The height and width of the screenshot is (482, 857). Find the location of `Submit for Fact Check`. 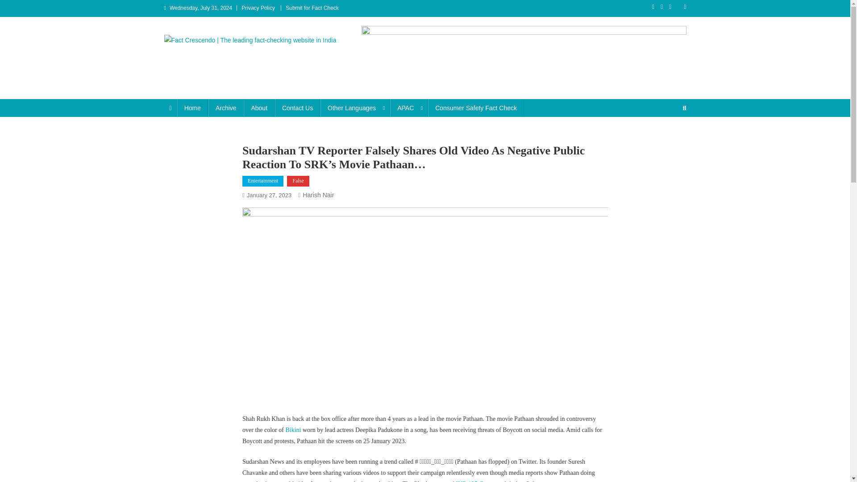

Submit for Fact Check is located at coordinates (312, 8).